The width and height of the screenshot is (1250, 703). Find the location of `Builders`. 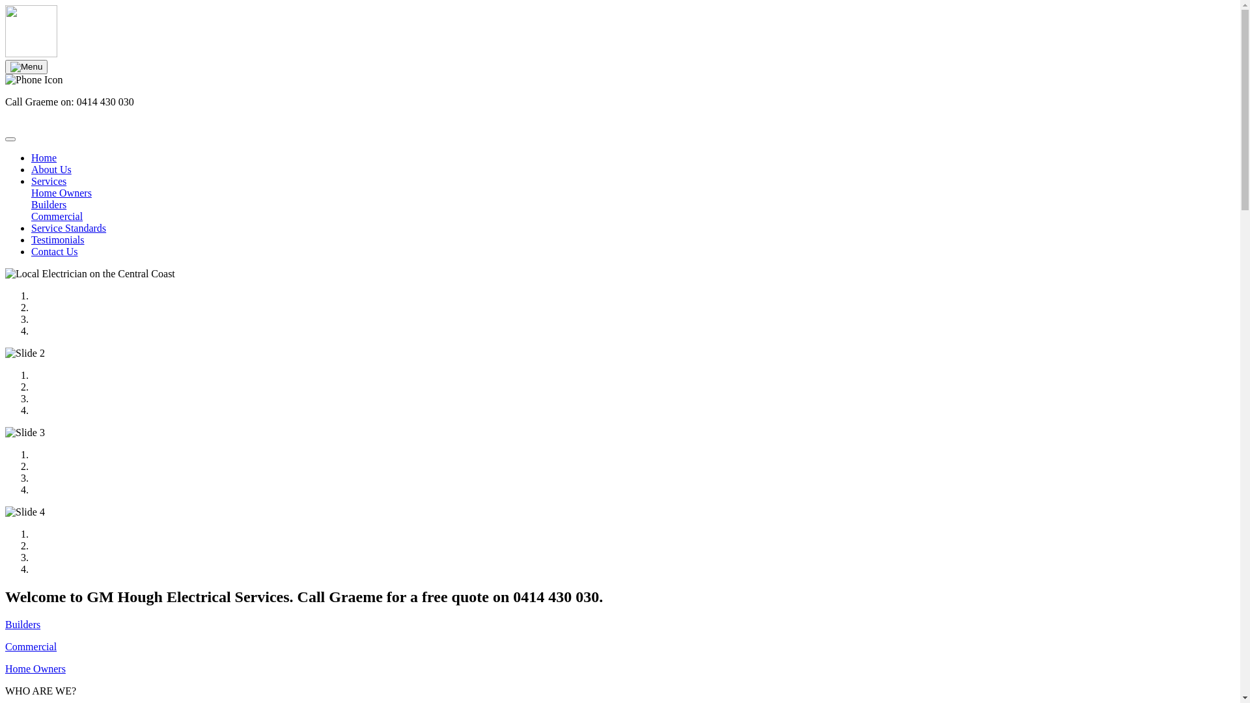

Builders is located at coordinates (633, 205).